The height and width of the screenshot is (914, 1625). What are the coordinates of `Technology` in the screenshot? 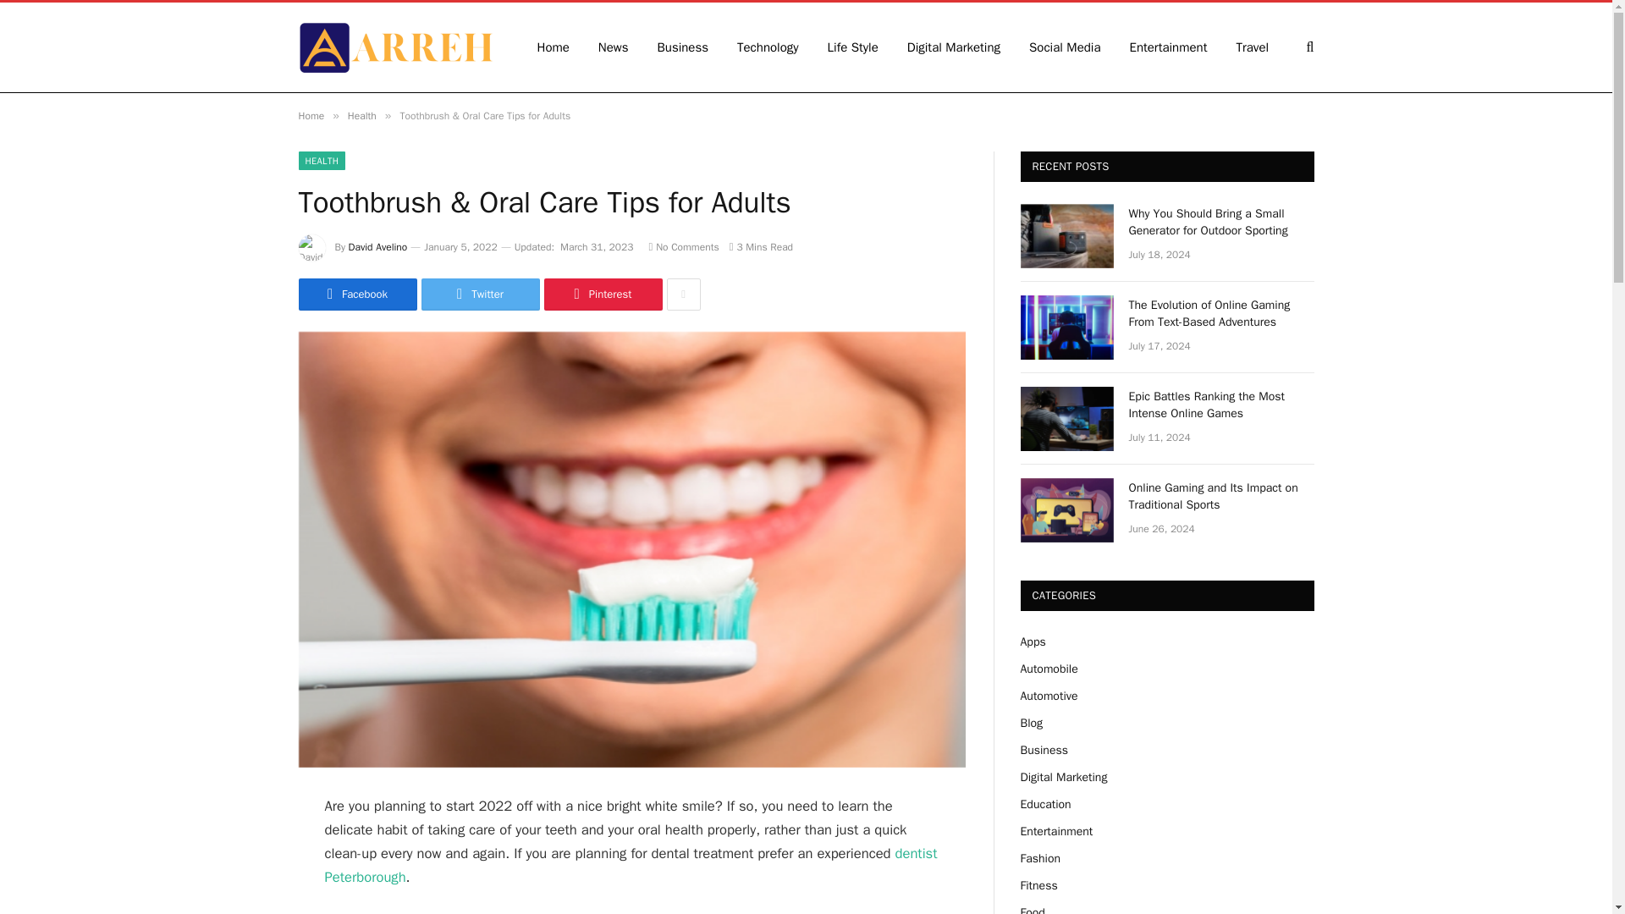 It's located at (768, 47).